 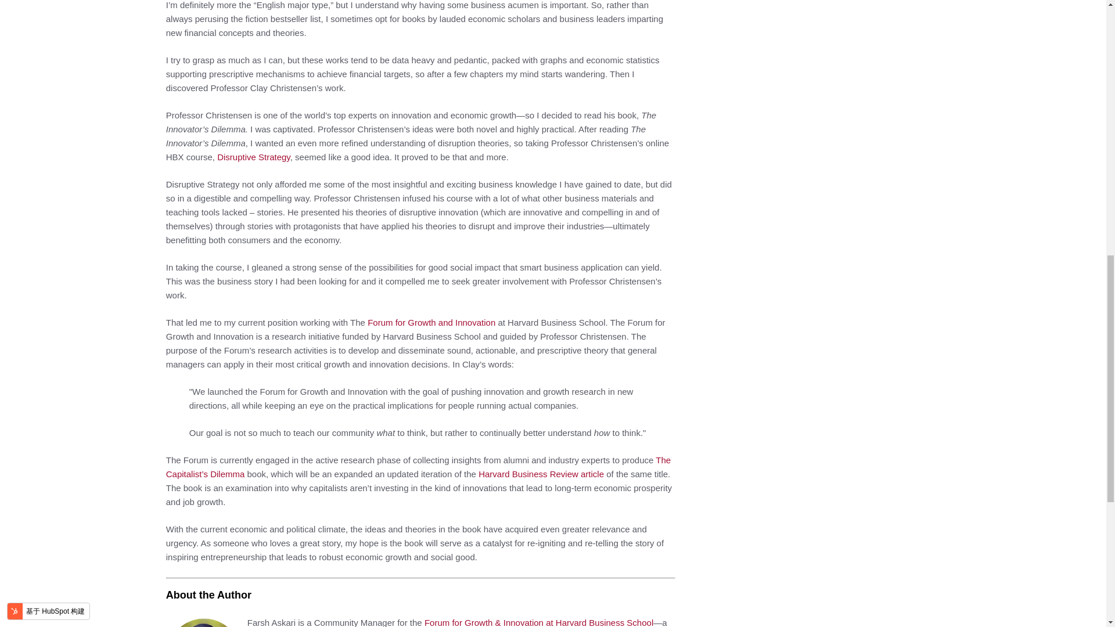 What do you see at coordinates (253, 157) in the screenshot?
I see `Disruptive Strategy` at bounding box center [253, 157].